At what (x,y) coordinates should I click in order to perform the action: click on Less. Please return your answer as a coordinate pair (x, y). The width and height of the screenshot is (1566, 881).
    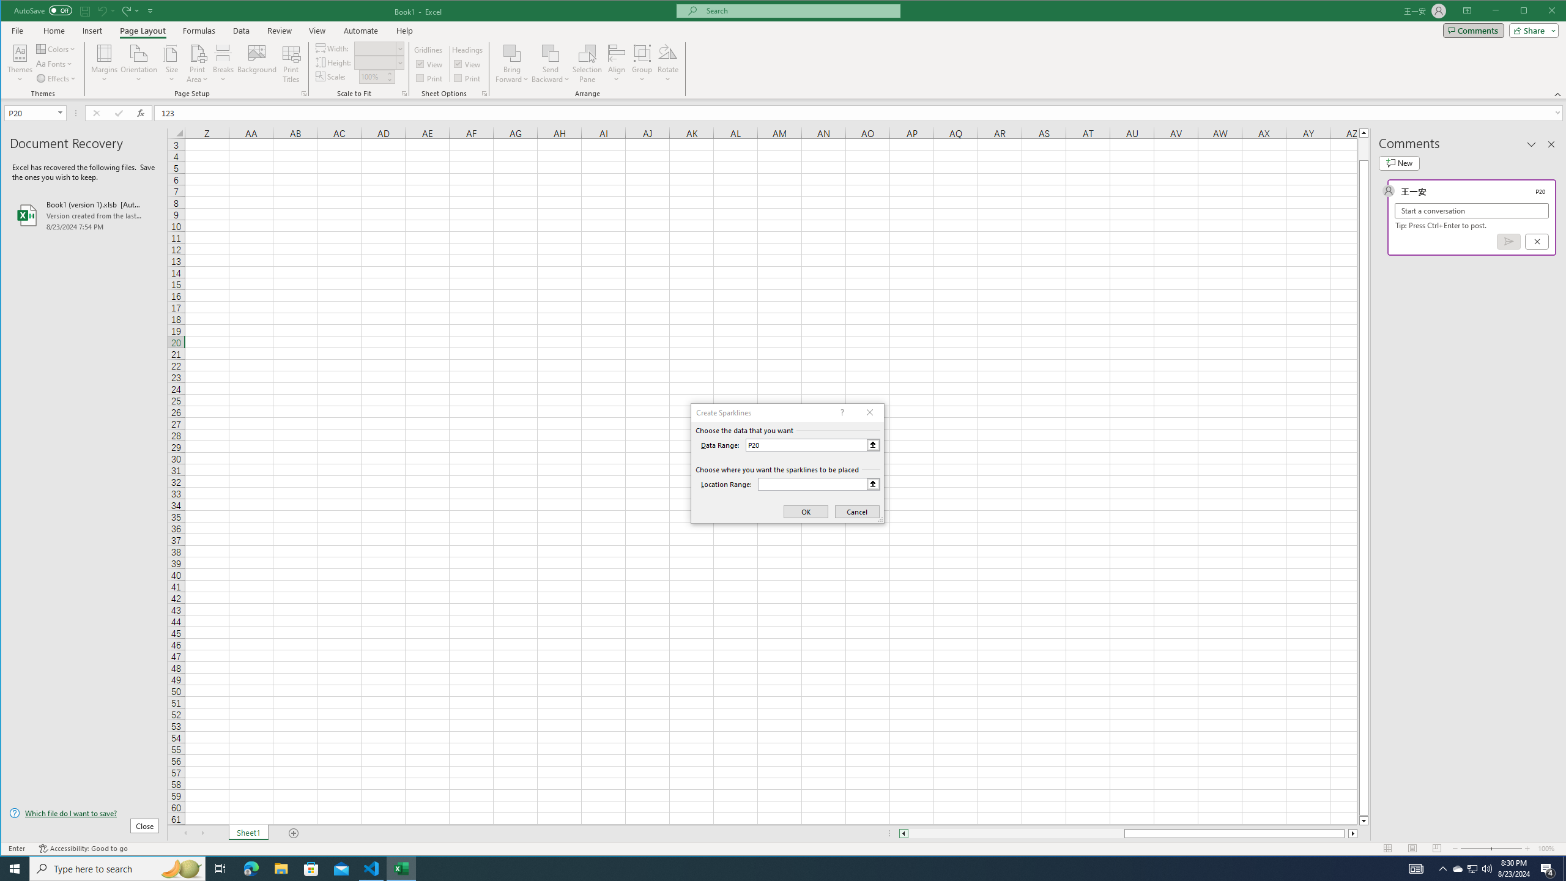
    Looking at the image, I should click on (389, 80).